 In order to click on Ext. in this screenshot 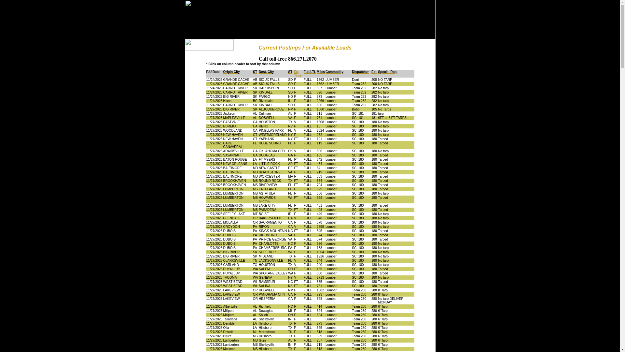, I will do `click(374, 71)`.